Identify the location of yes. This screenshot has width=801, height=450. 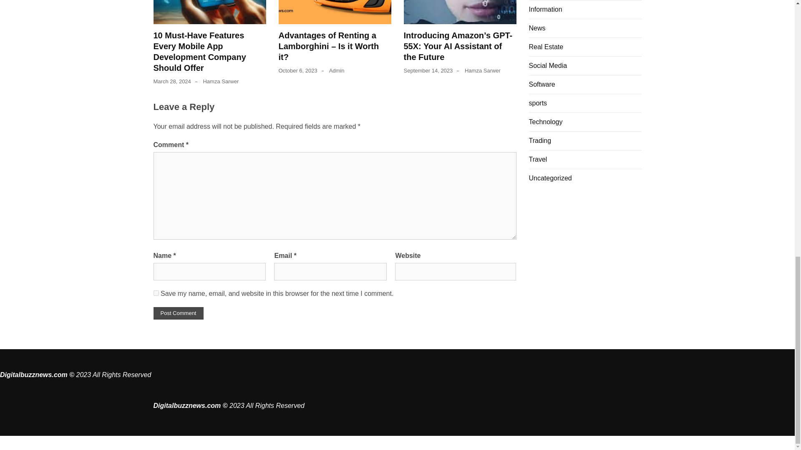
(156, 292).